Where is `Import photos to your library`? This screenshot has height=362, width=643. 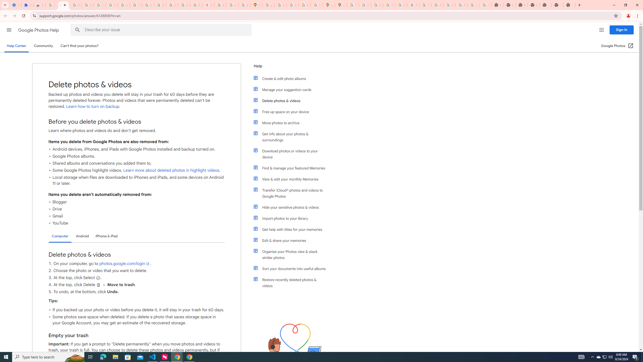 Import photos to your library is located at coordinates (292, 218).